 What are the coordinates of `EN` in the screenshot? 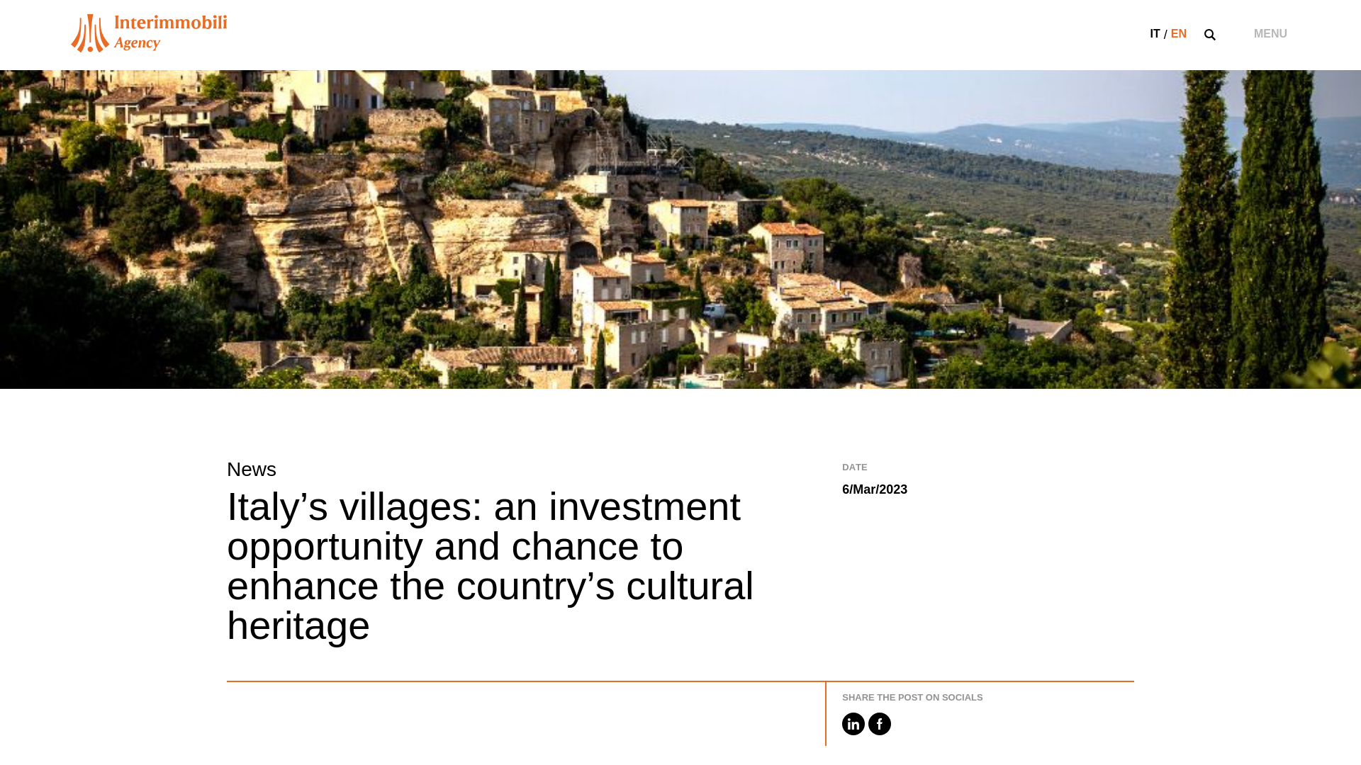 It's located at (1178, 34).